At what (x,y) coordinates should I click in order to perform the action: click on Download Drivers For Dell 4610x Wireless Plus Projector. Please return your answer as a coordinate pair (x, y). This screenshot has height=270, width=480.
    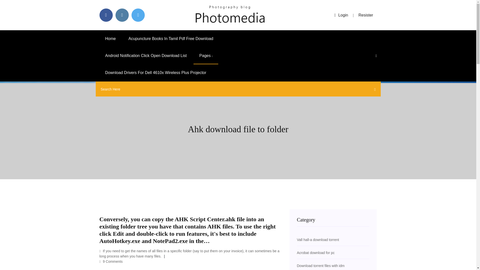
    Looking at the image, I should click on (155, 73).